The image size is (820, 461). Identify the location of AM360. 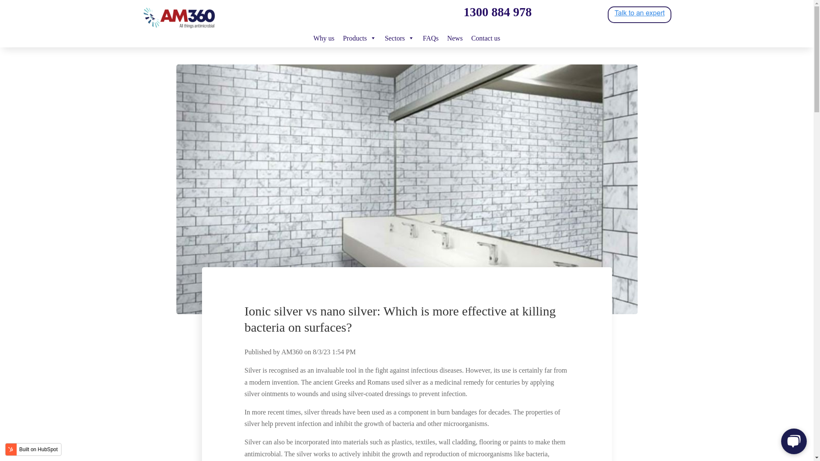
(293, 352).